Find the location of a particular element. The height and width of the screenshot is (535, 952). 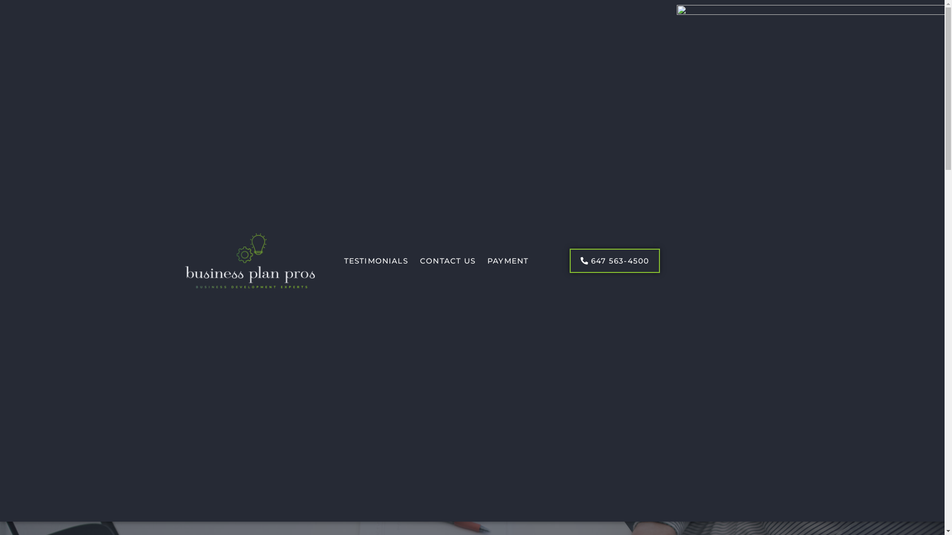

TESTIMONIALS is located at coordinates (376, 261).